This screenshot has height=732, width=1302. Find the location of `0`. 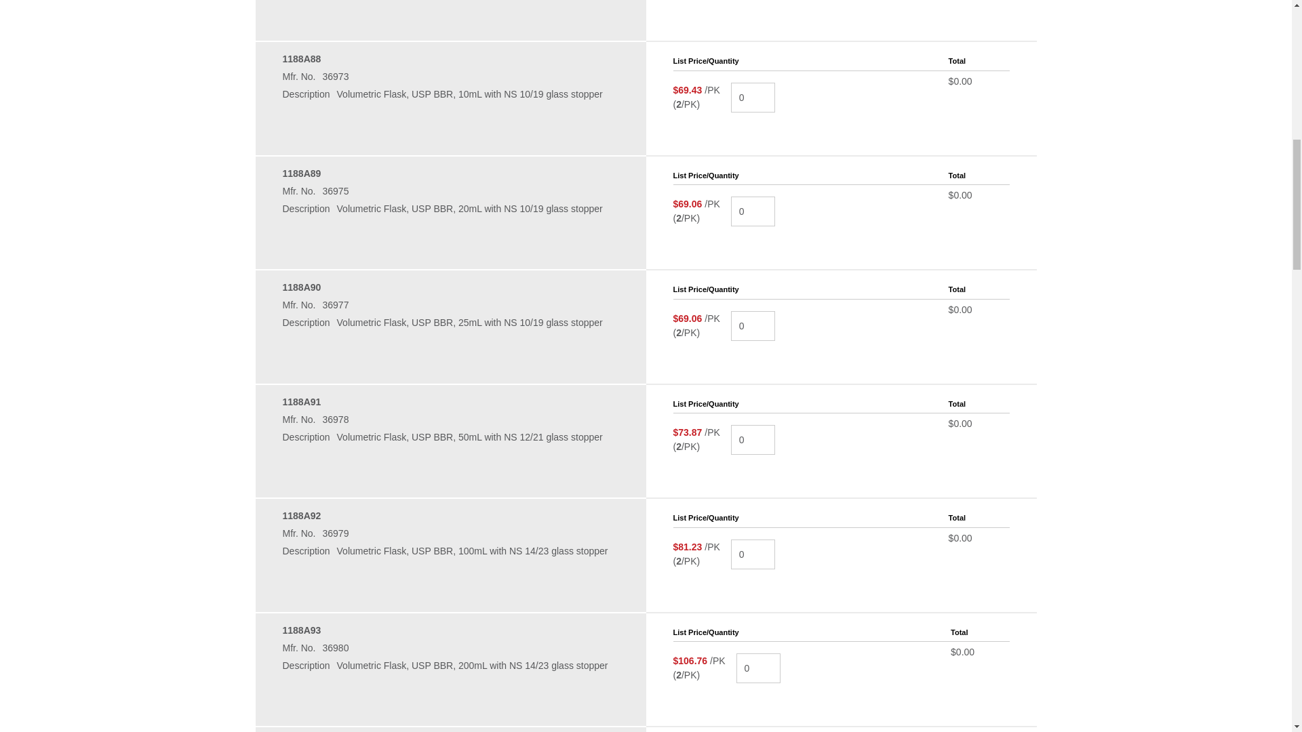

0 is located at coordinates (753, 211).